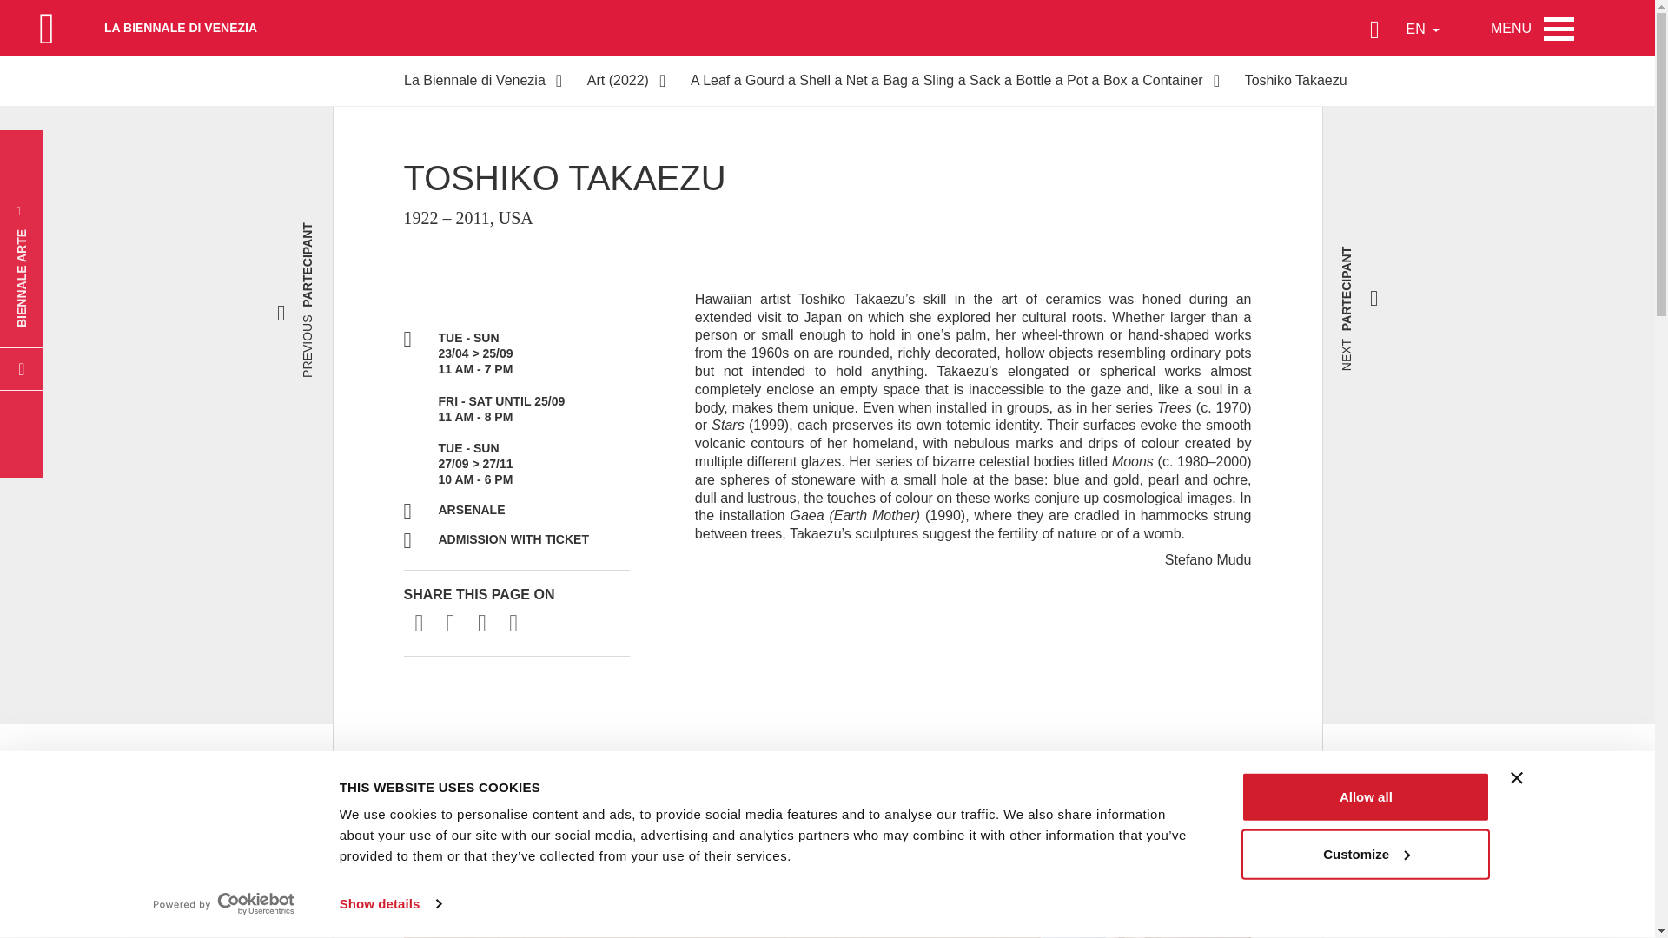  What do you see at coordinates (1365, 853) in the screenshot?
I see `Customize` at bounding box center [1365, 853].